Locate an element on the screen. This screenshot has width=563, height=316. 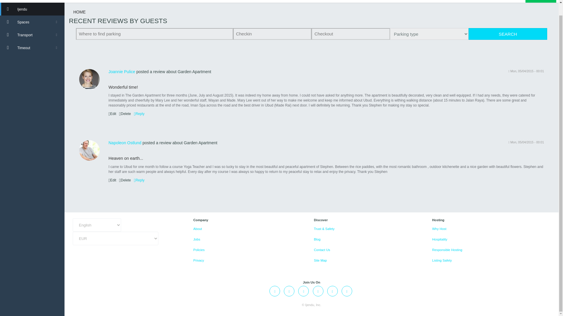
Delete is located at coordinates (125, 114).